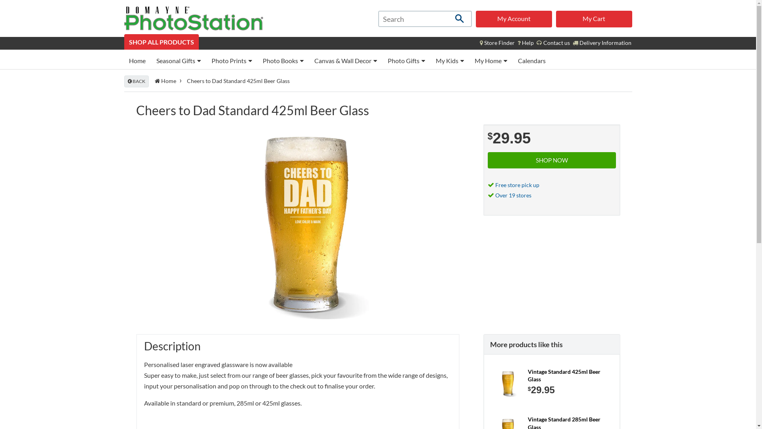 Image resolution: width=762 pixels, height=429 pixels. What do you see at coordinates (553, 43) in the screenshot?
I see `Contact us` at bounding box center [553, 43].